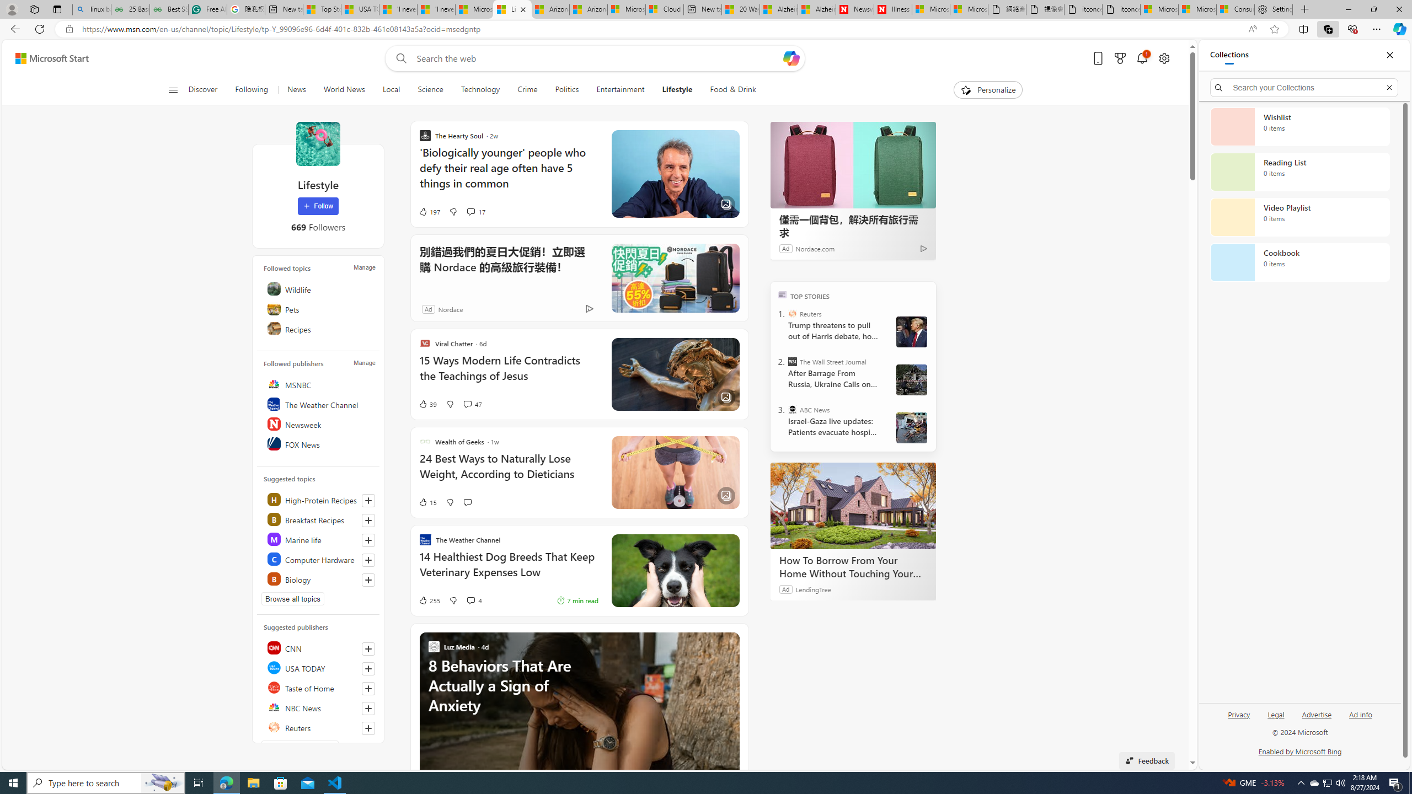 The image size is (1412, 794). Describe the element at coordinates (620, 90) in the screenshot. I see `Entertainment` at that location.